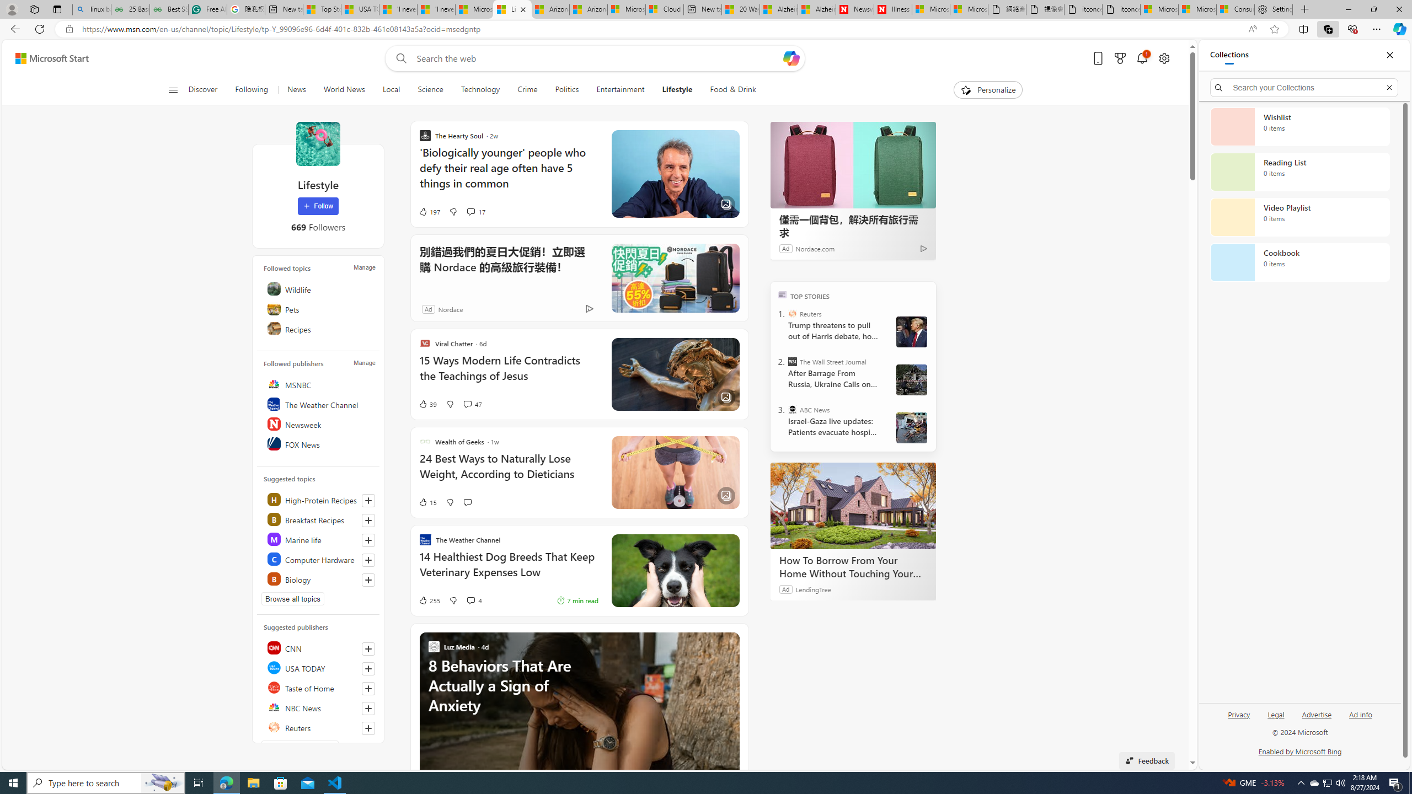 The image size is (1412, 794). Describe the element at coordinates (620, 90) in the screenshot. I see `Entertainment` at that location.